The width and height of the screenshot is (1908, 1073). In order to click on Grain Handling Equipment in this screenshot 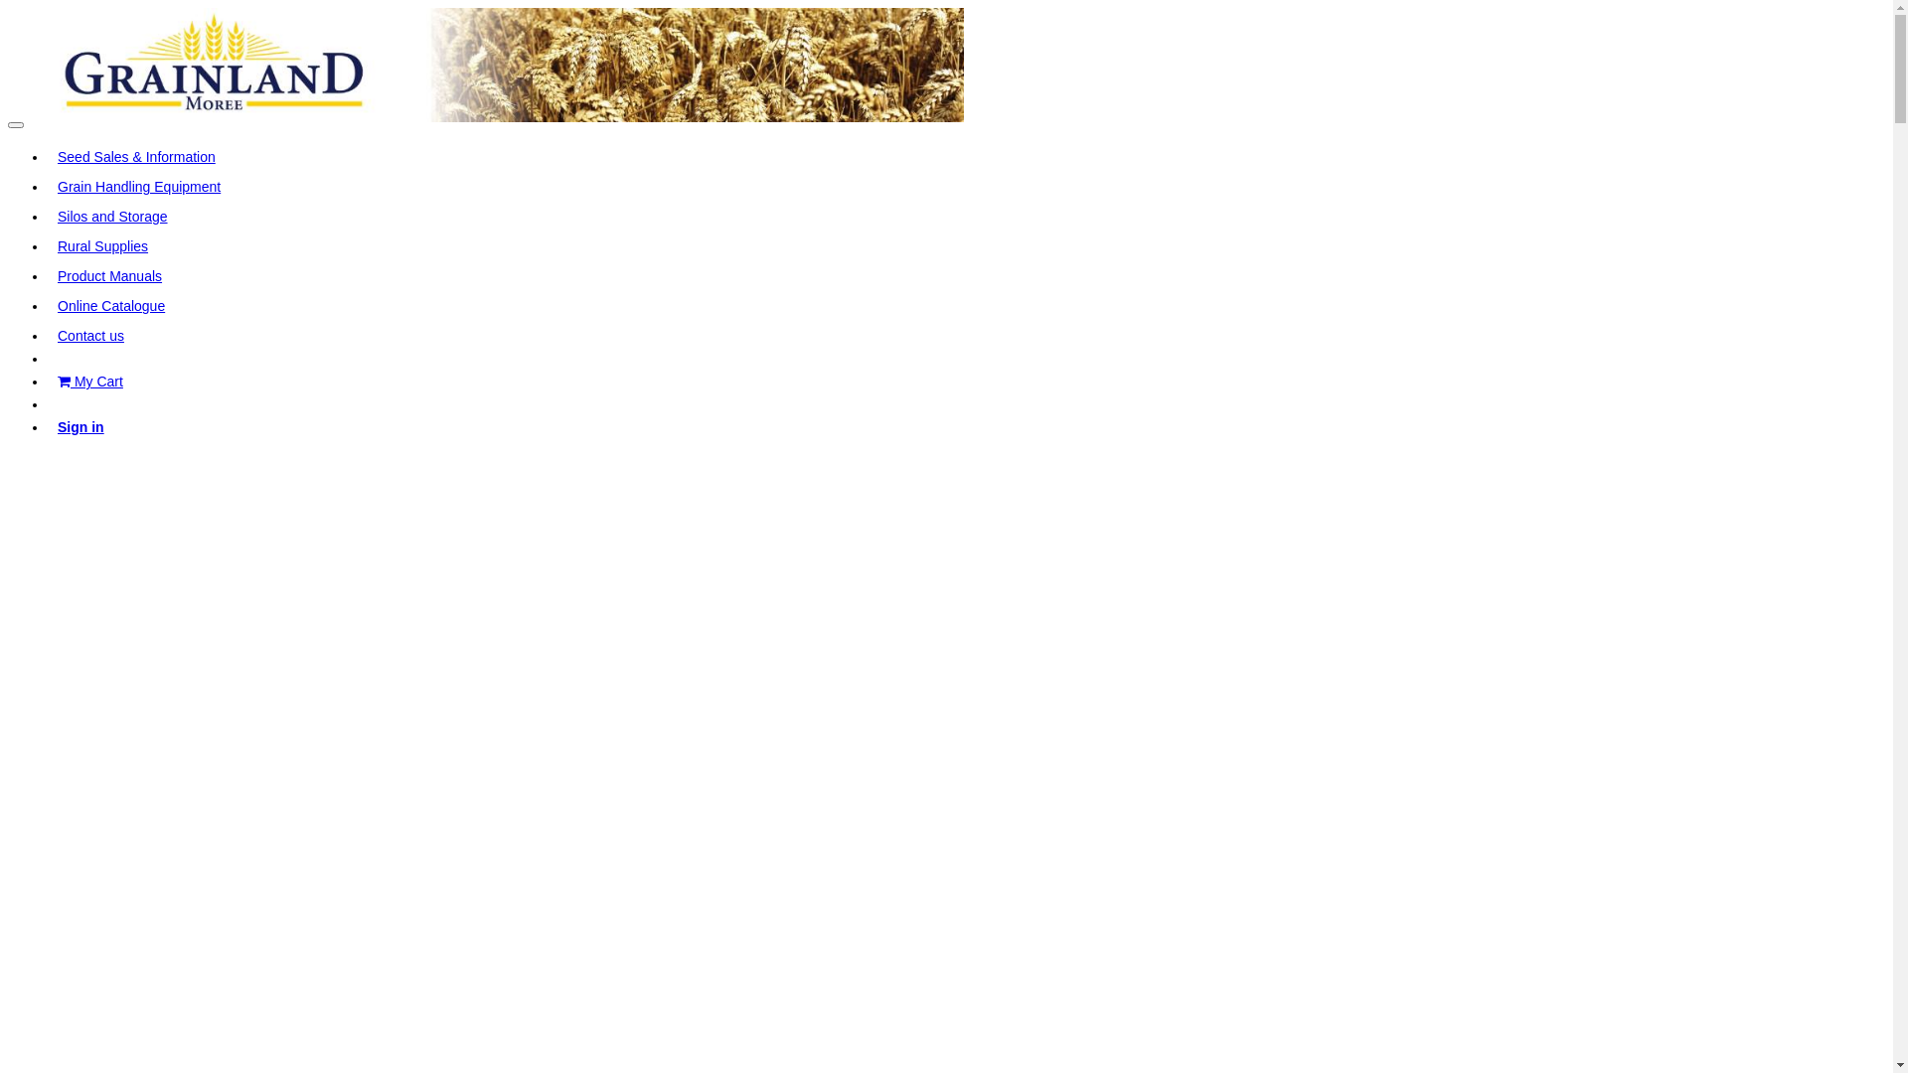, I will do `click(139, 187)`.